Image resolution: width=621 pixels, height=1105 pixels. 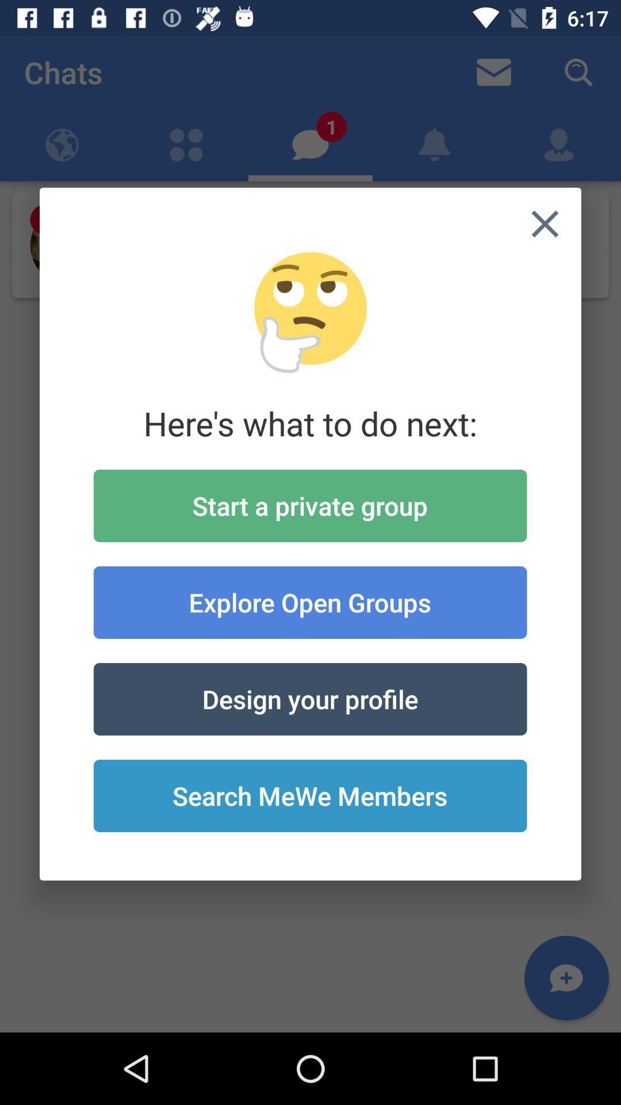 What do you see at coordinates (310, 699) in the screenshot?
I see `press the icon above the search mewe members item` at bounding box center [310, 699].